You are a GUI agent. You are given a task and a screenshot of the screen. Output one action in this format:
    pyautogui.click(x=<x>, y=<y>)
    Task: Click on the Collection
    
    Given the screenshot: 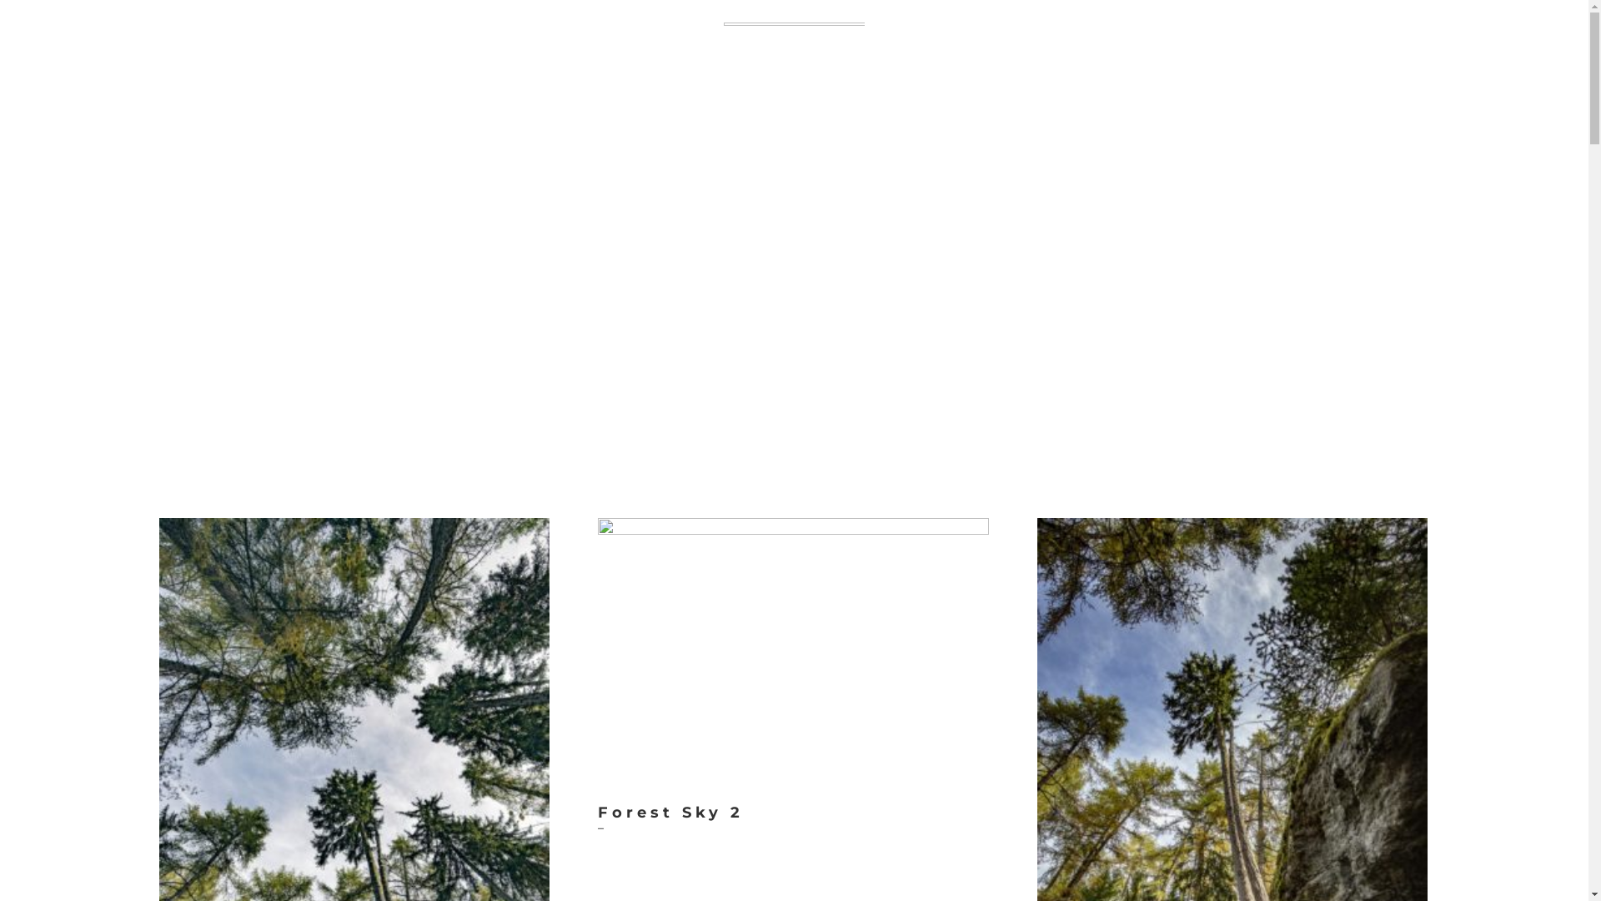 What is the action you would take?
    pyautogui.click(x=725, y=74)
    